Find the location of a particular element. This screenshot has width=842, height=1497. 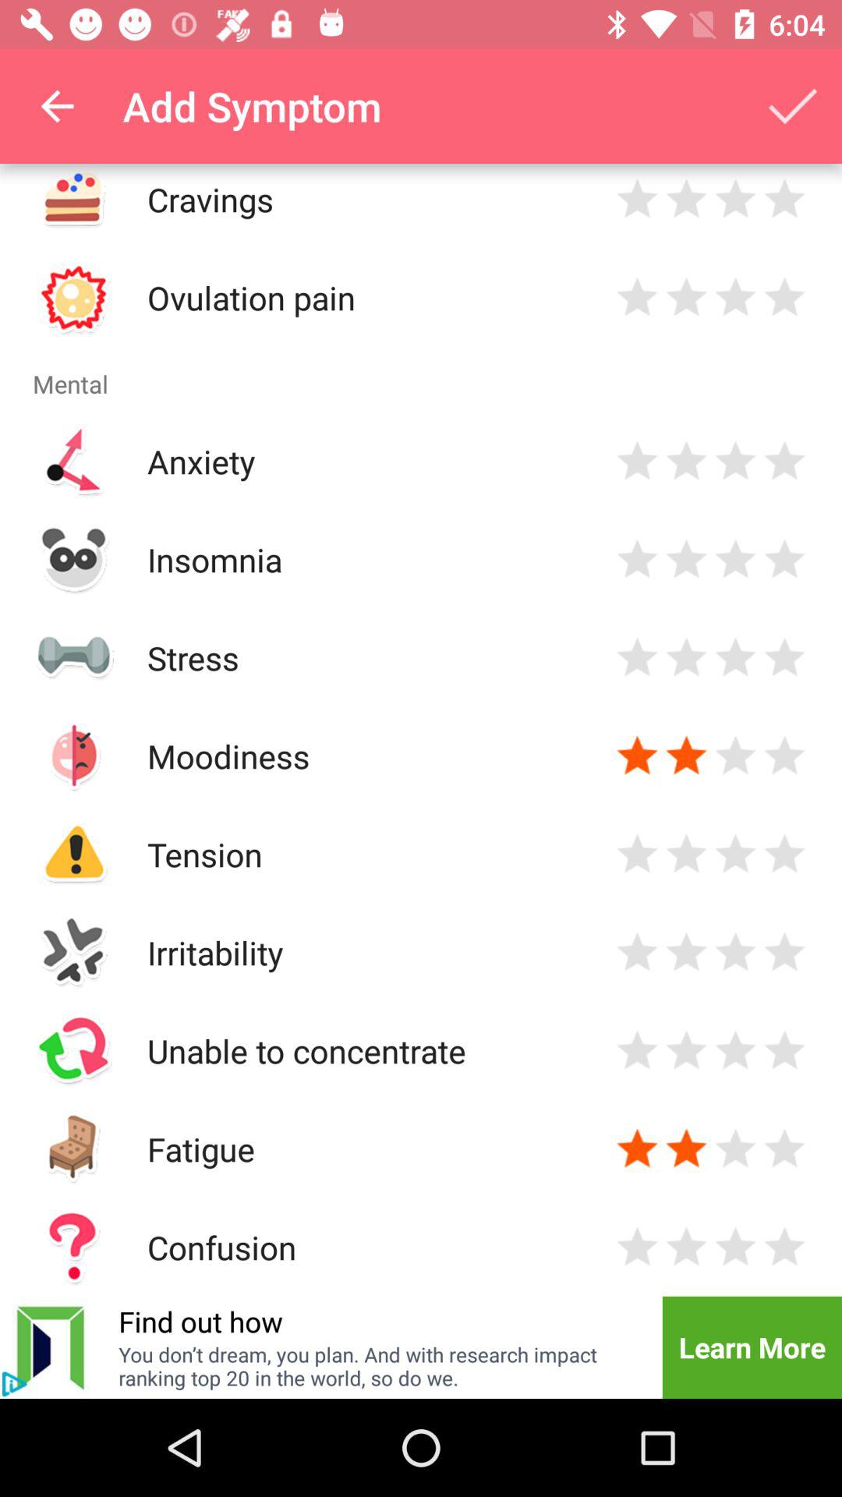

rate 5 stars is located at coordinates (784, 298).